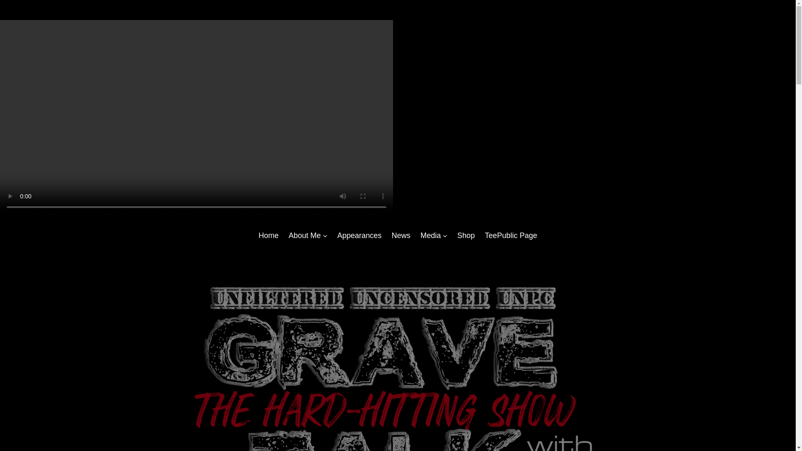  Describe the element at coordinates (511, 236) in the screenshot. I see `TeePublic Page` at that location.